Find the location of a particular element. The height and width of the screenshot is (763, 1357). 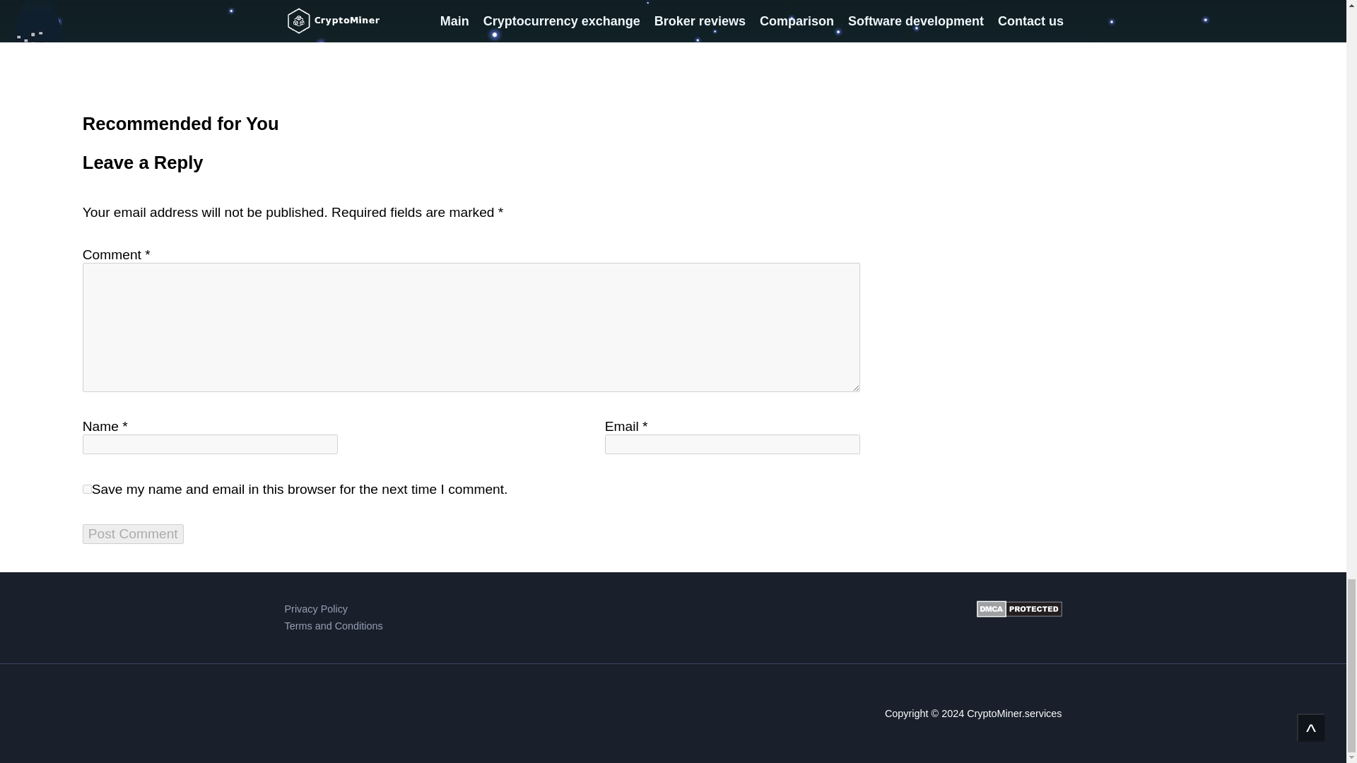

Post Comment is located at coordinates (133, 534).